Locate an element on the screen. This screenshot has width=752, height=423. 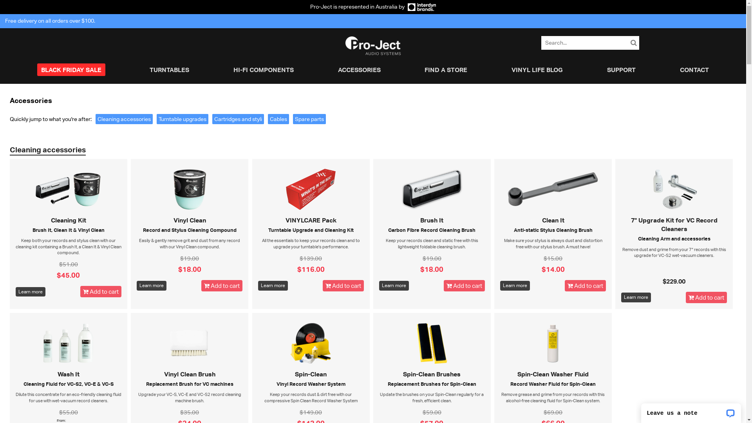
Brush It is located at coordinates (432, 220).